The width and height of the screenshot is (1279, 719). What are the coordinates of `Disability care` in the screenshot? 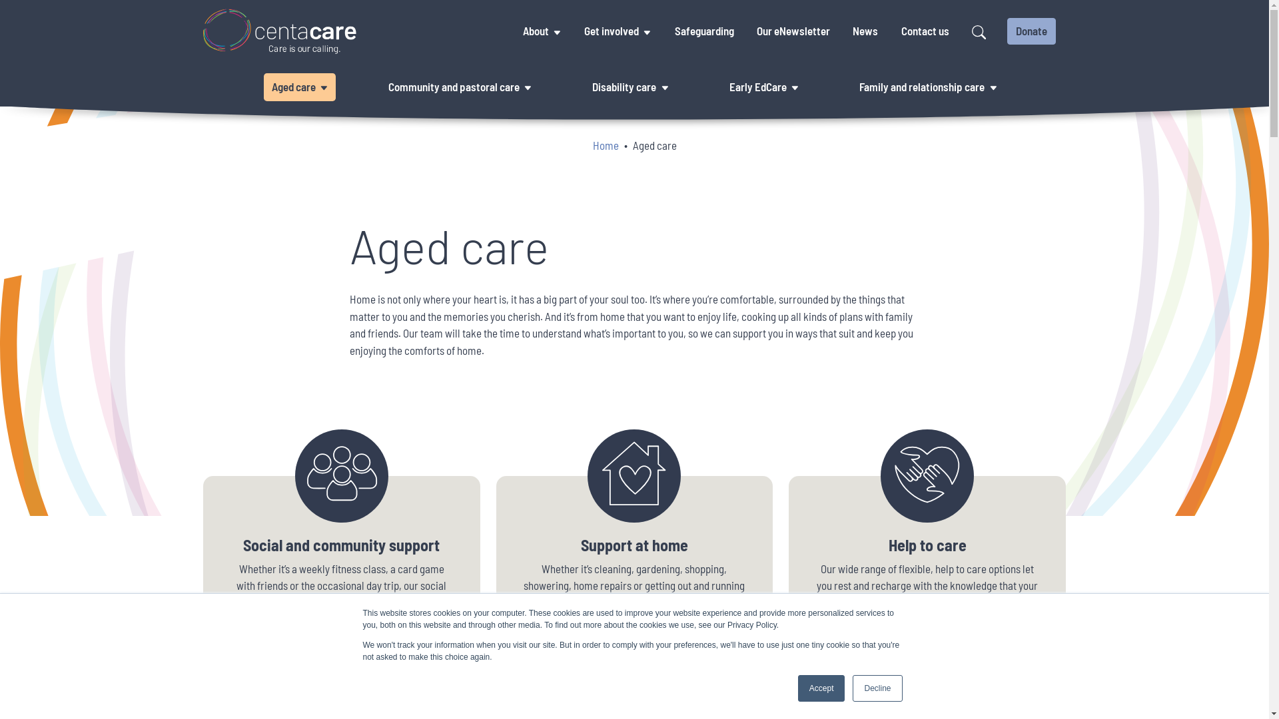 It's located at (624, 87).